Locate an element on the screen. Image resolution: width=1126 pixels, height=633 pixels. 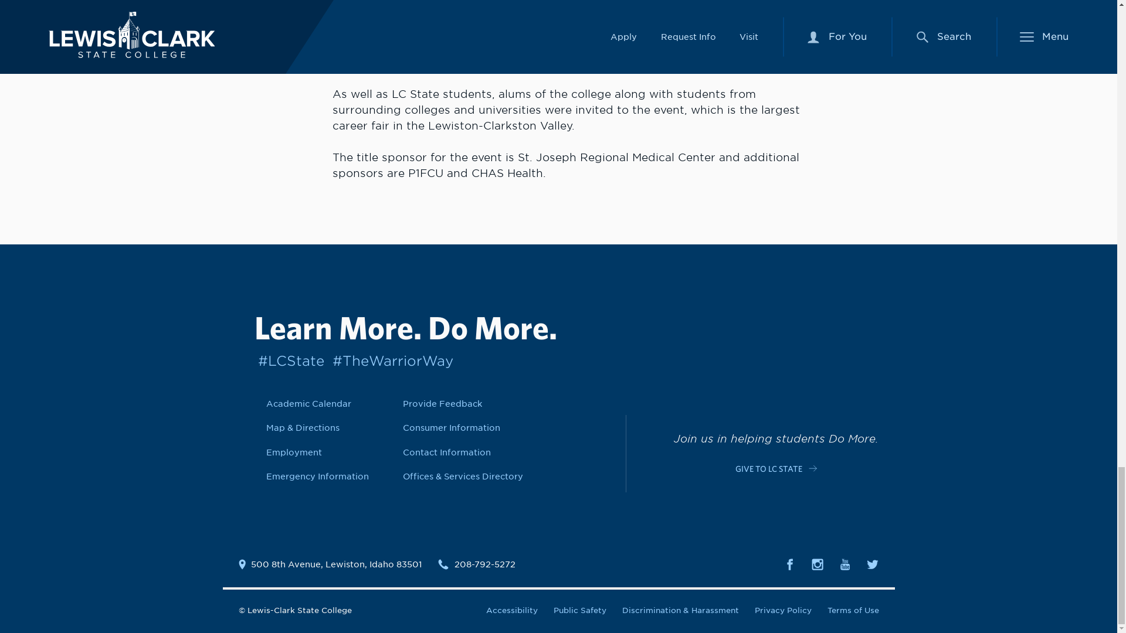
ARROW-RIGHT--LINE is located at coordinates (813, 468).